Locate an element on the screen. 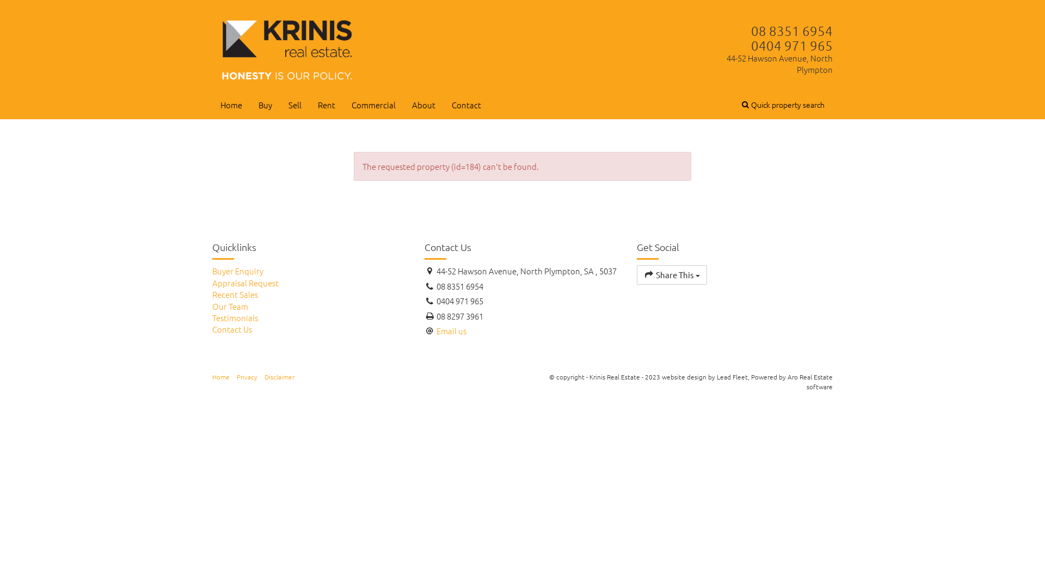 This screenshot has width=1045, height=588. Contact is located at coordinates (466, 105).